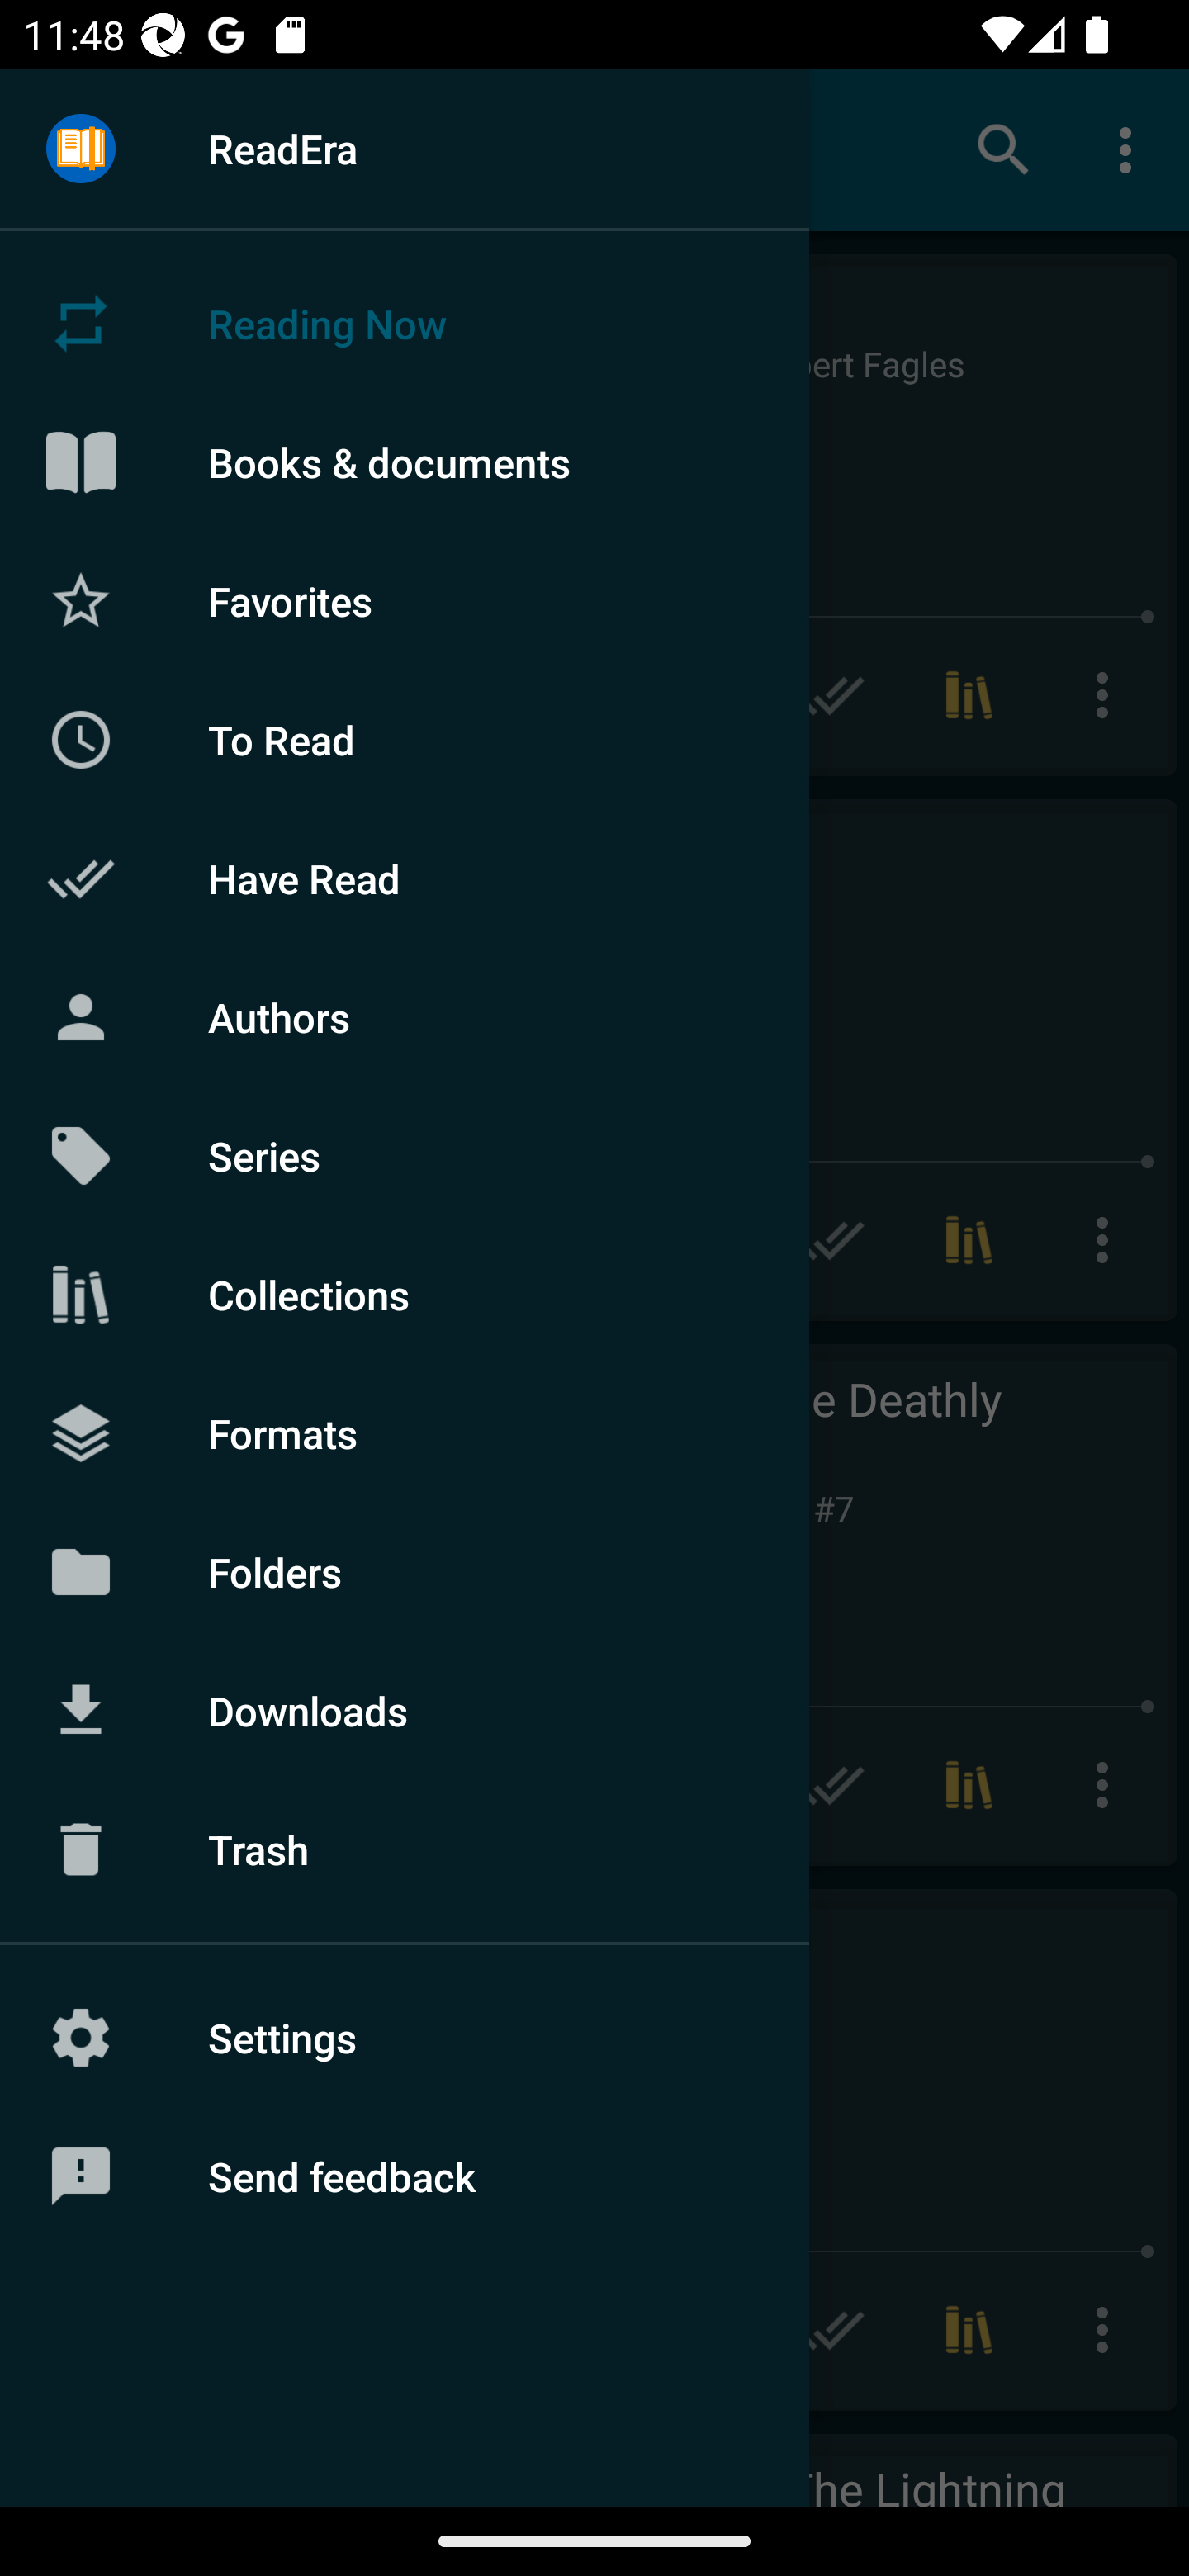 The width and height of the screenshot is (1189, 2576). I want to click on Have Read, so click(405, 878).